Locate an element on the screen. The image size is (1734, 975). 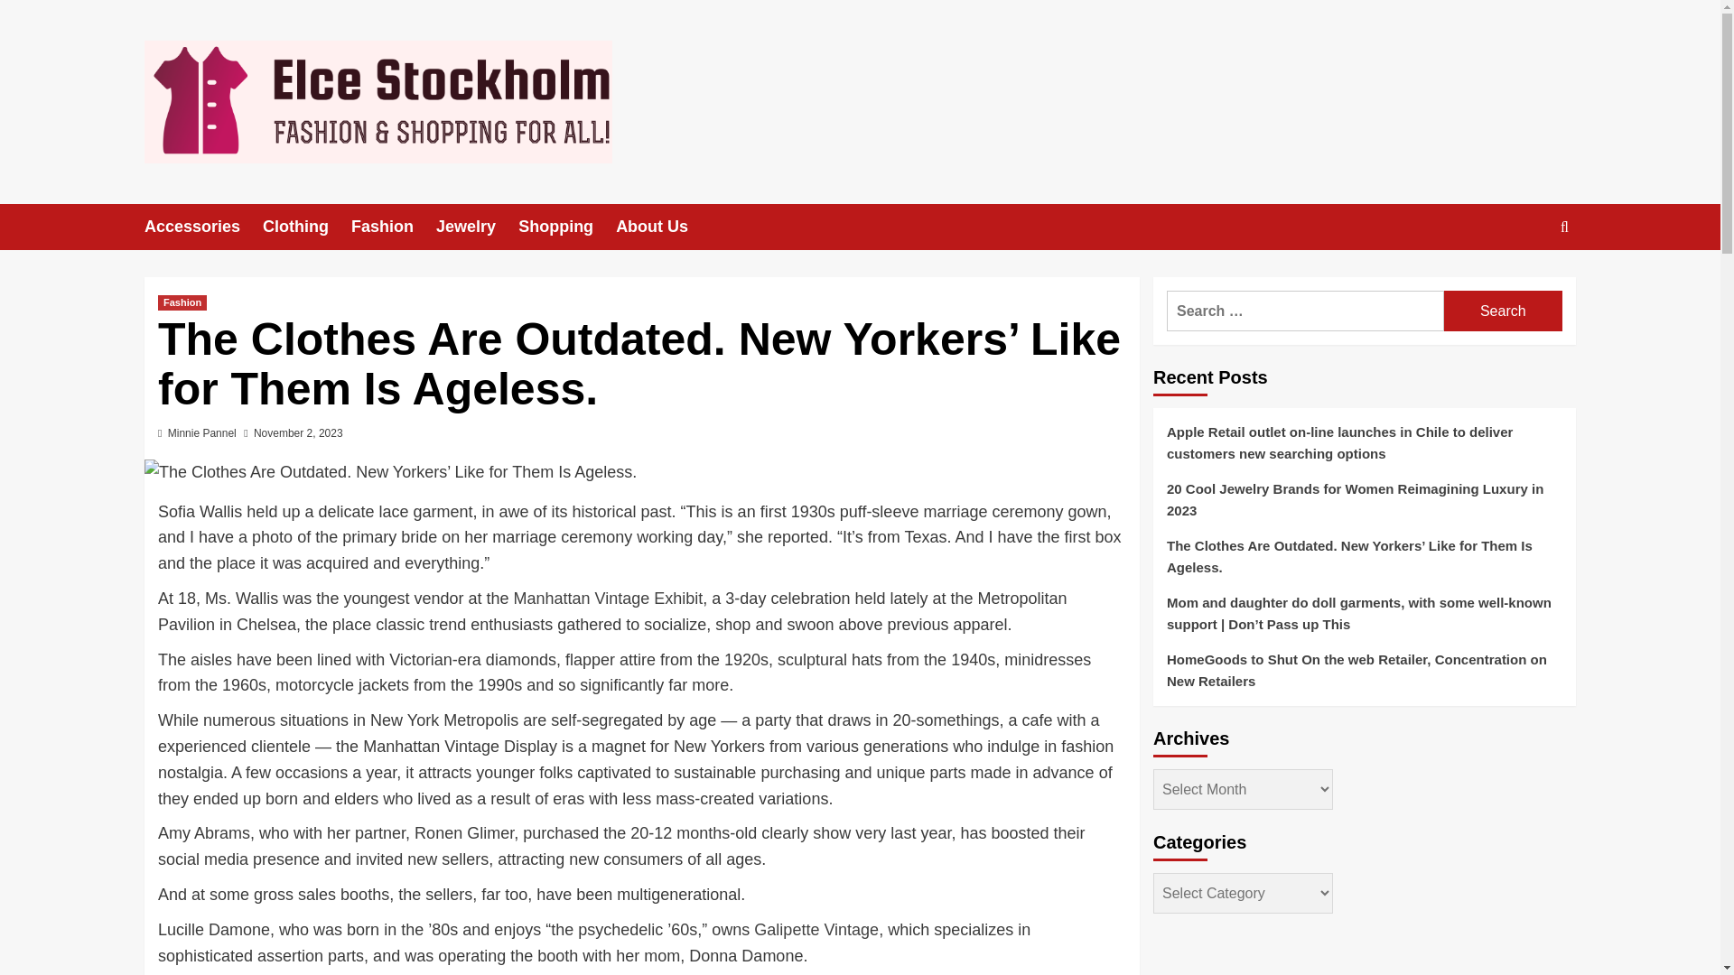
Search is located at coordinates (1523, 282).